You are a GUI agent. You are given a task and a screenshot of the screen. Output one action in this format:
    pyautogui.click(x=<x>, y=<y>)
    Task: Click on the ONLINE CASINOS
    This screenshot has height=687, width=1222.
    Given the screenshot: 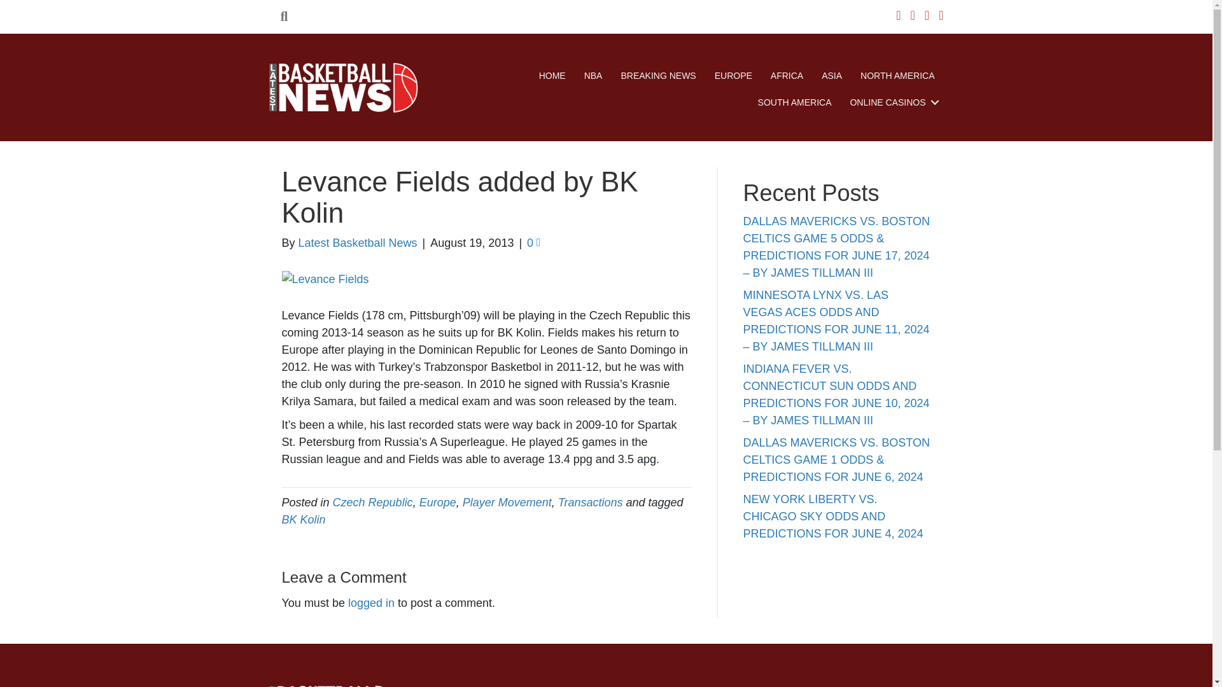 What is the action you would take?
    pyautogui.click(x=892, y=102)
    